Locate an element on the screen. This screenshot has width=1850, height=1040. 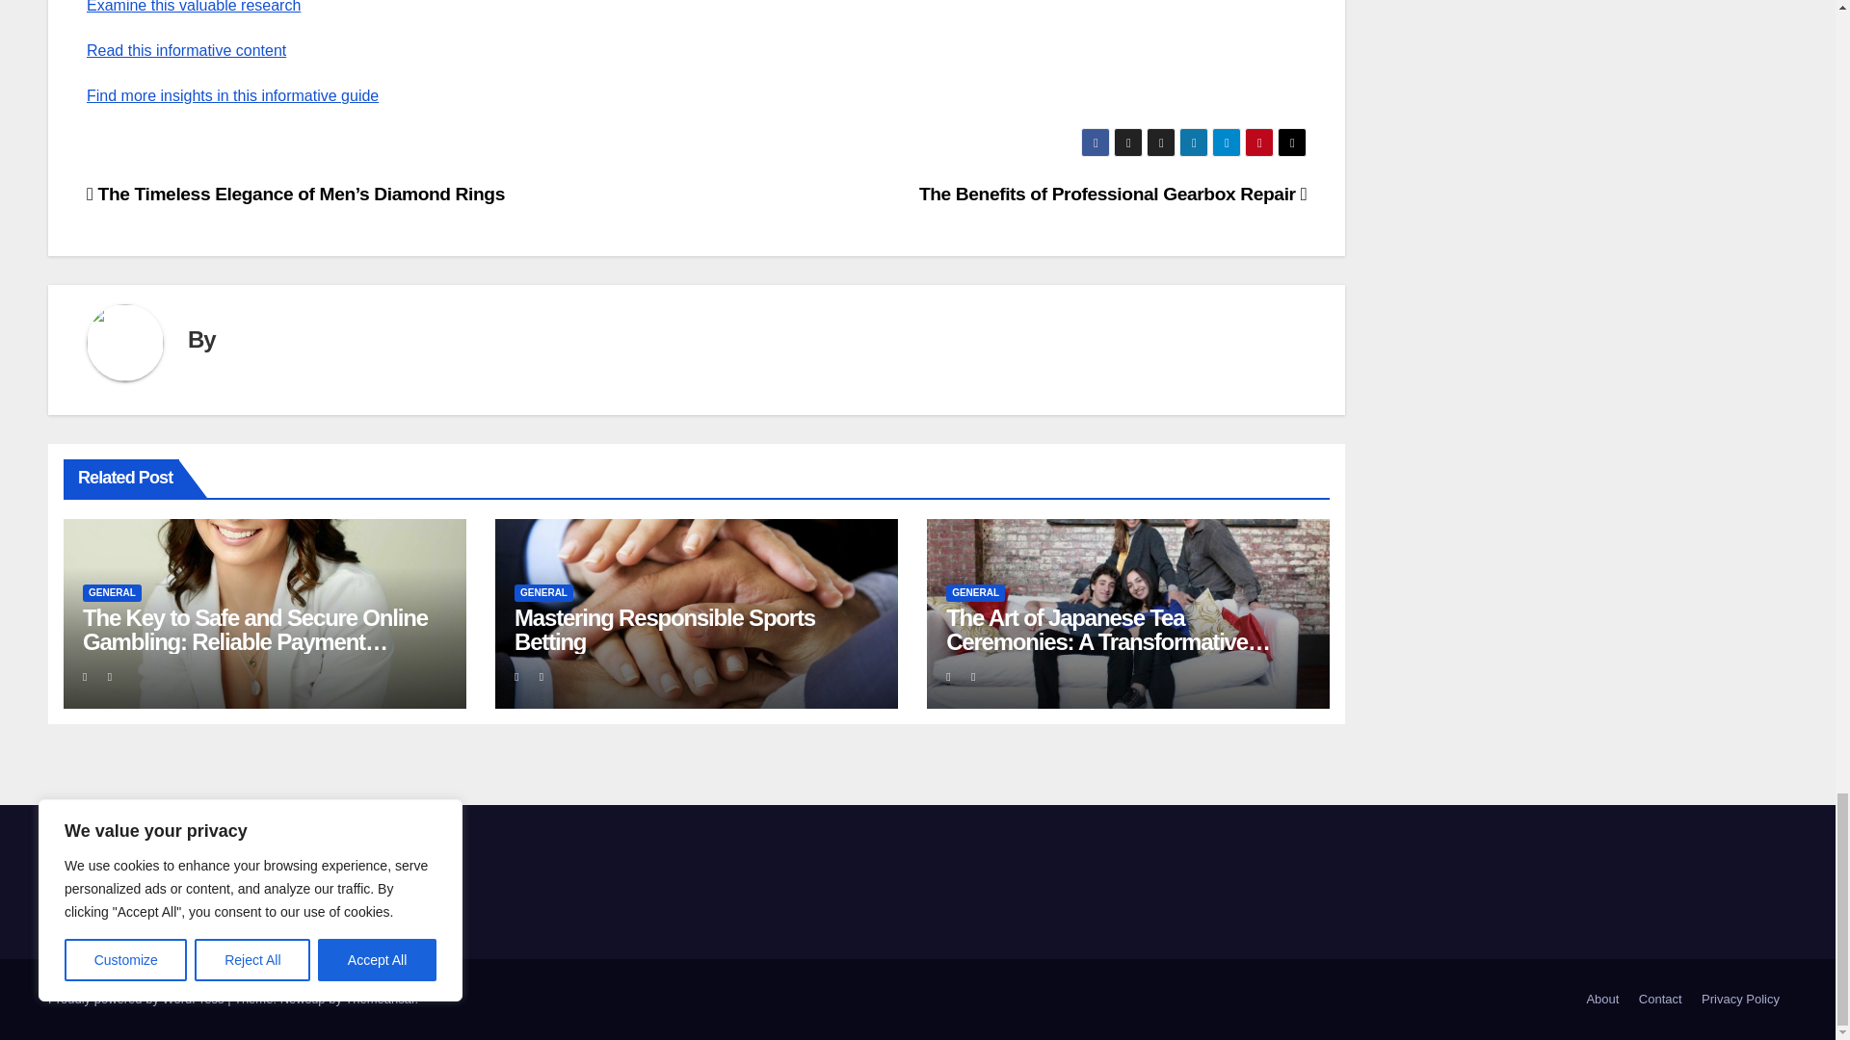
Contact is located at coordinates (1661, 1000).